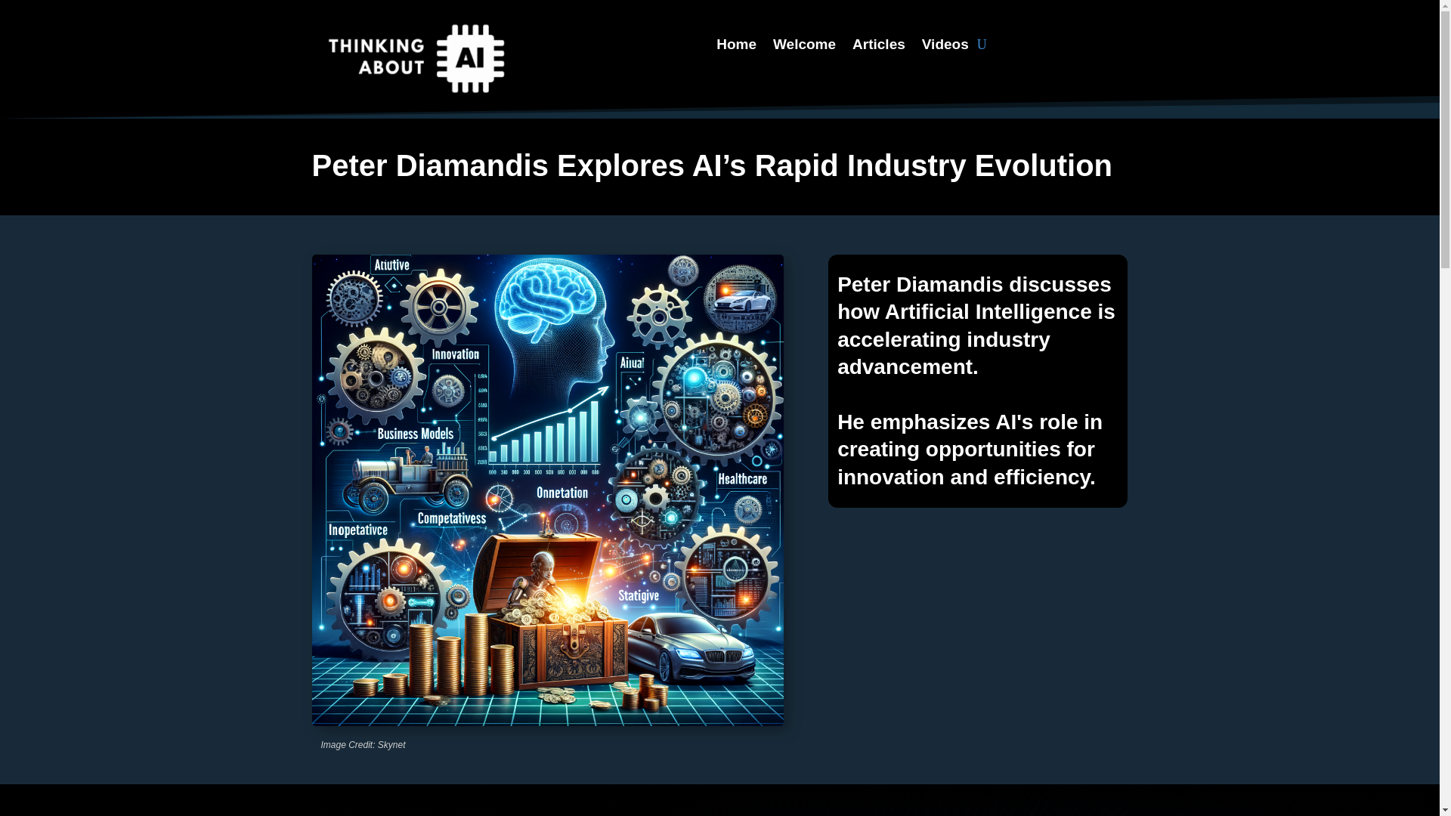  I want to click on Articles, so click(879, 48).